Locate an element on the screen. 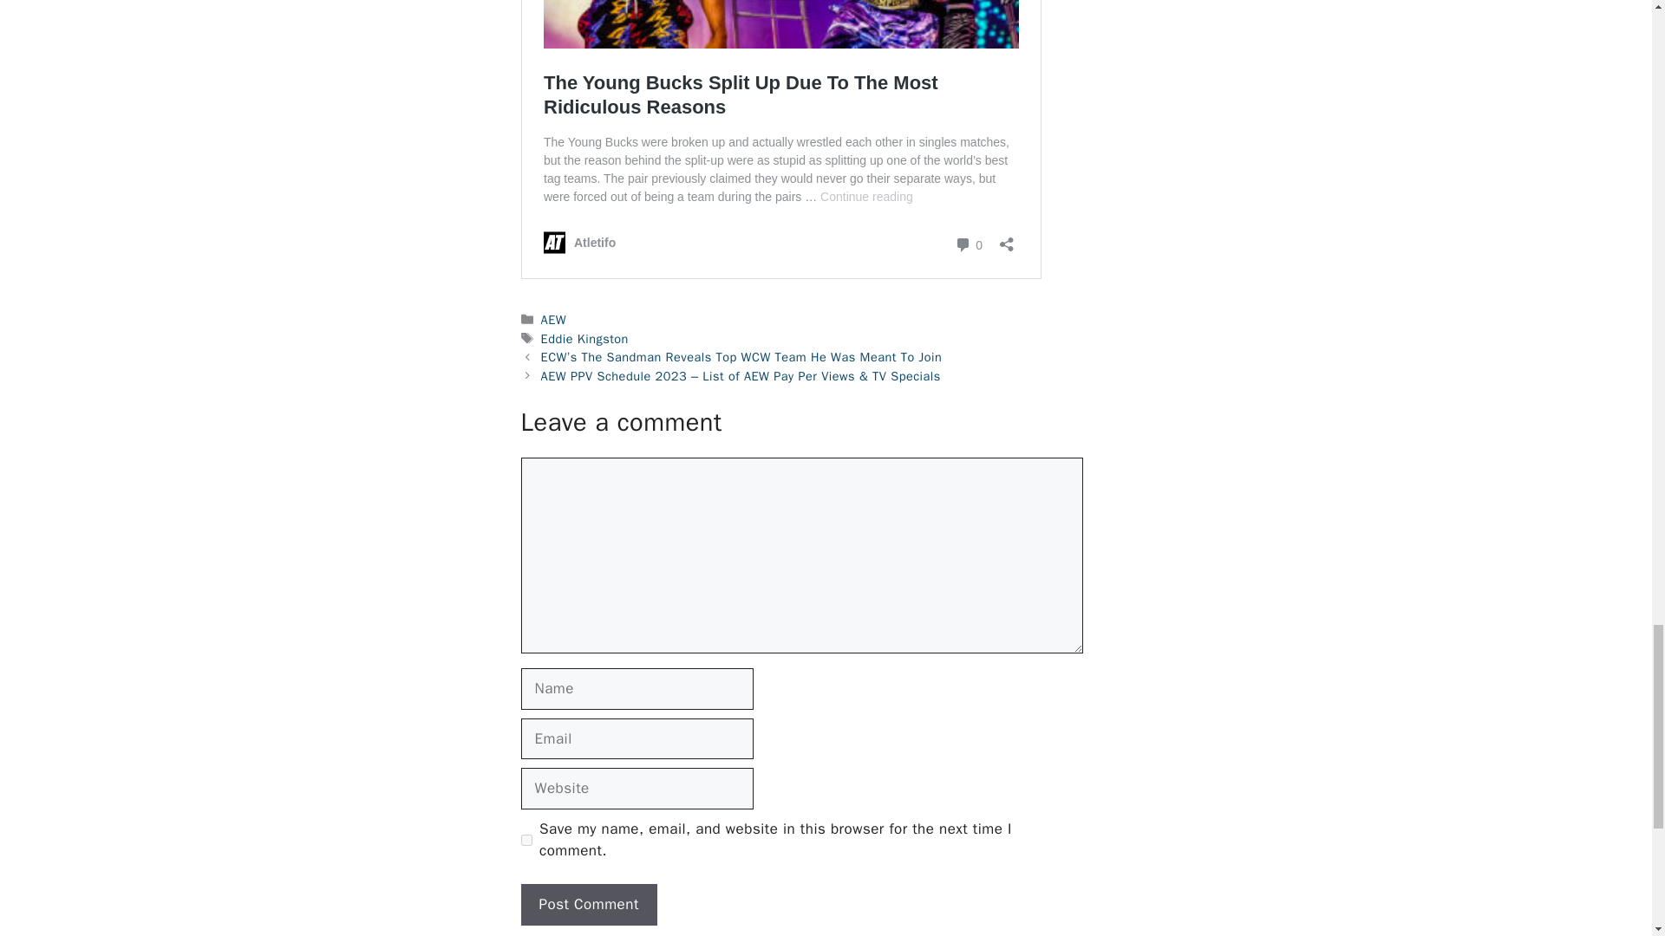 This screenshot has width=1665, height=936. yes is located at coordinates (526, 841).